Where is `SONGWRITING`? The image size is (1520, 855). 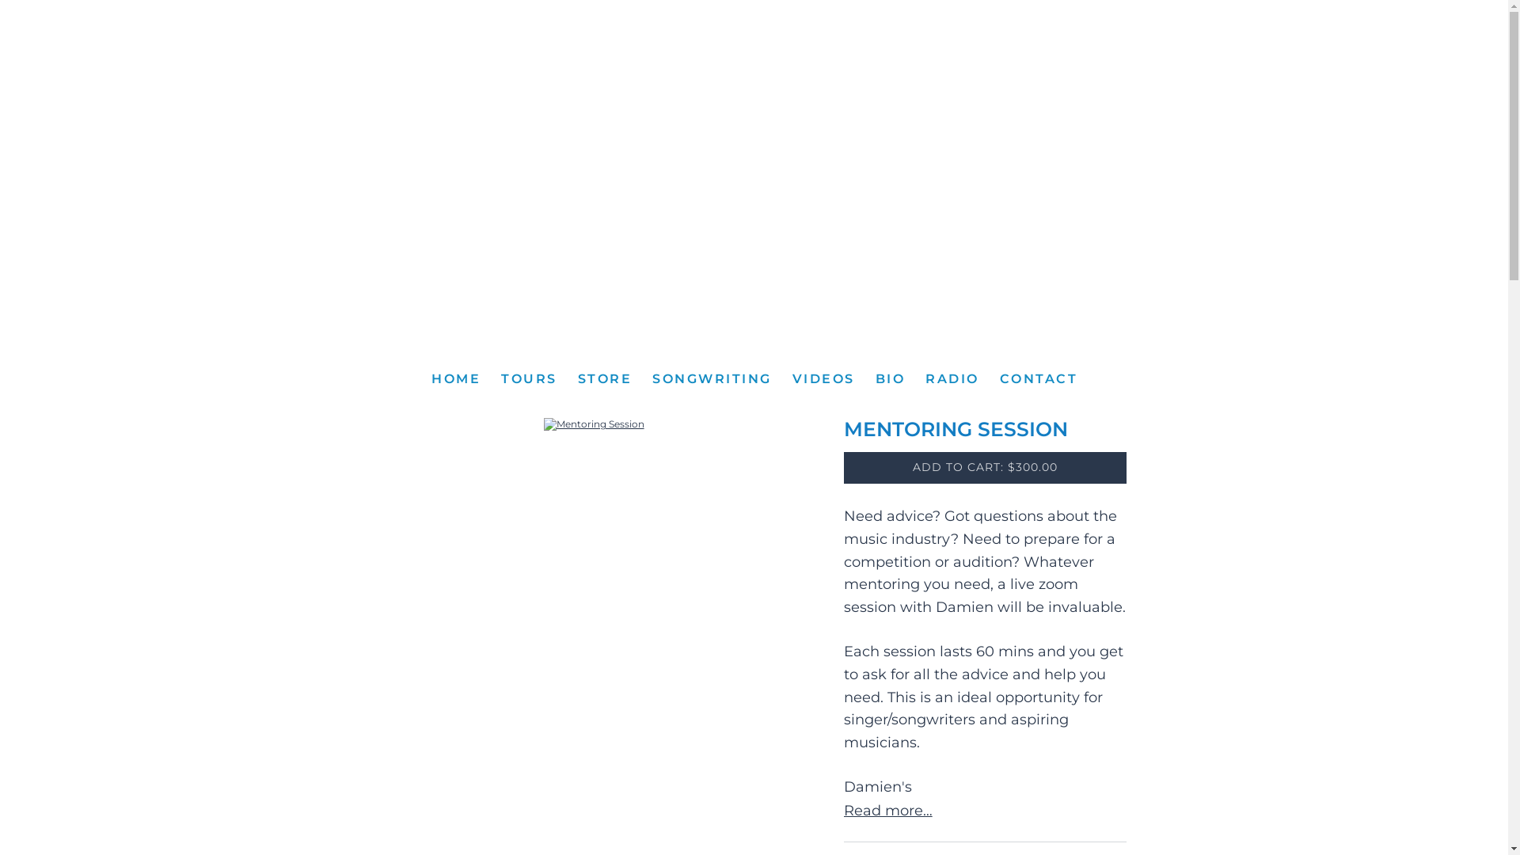
SONGWRITING is located at coordinates (712, 378).